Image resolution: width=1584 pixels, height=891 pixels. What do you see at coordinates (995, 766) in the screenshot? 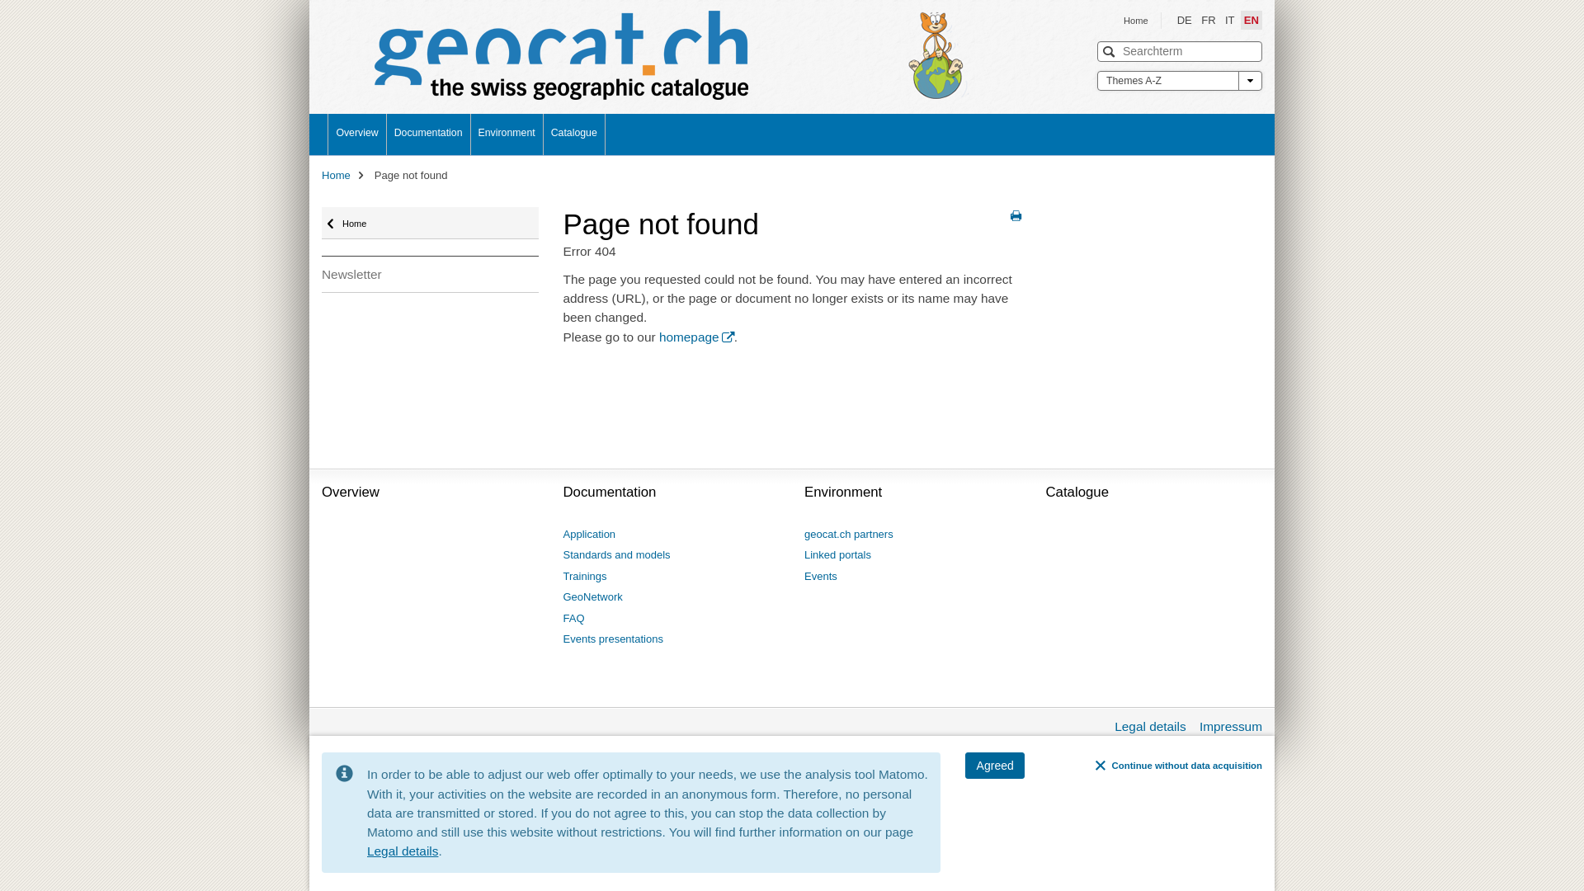
I see `Agreed` at bounding box center [995, 766].